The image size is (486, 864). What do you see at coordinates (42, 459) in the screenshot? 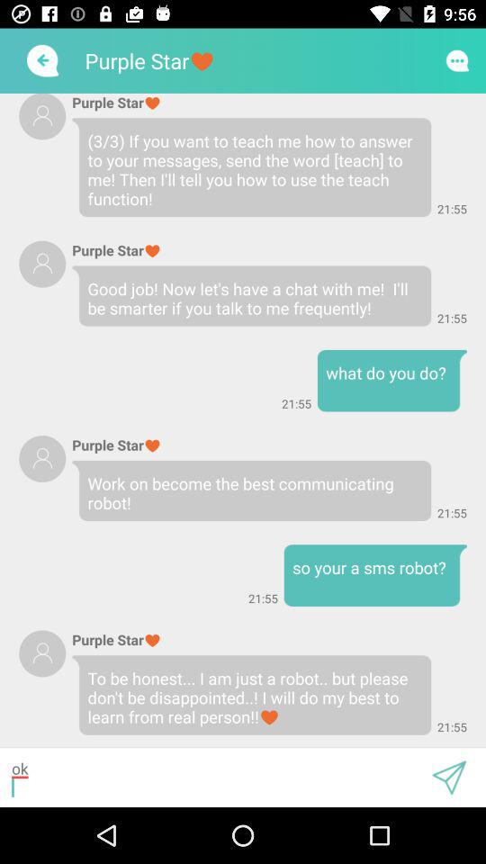
I see `open profile` at bounding box center [42, 459].